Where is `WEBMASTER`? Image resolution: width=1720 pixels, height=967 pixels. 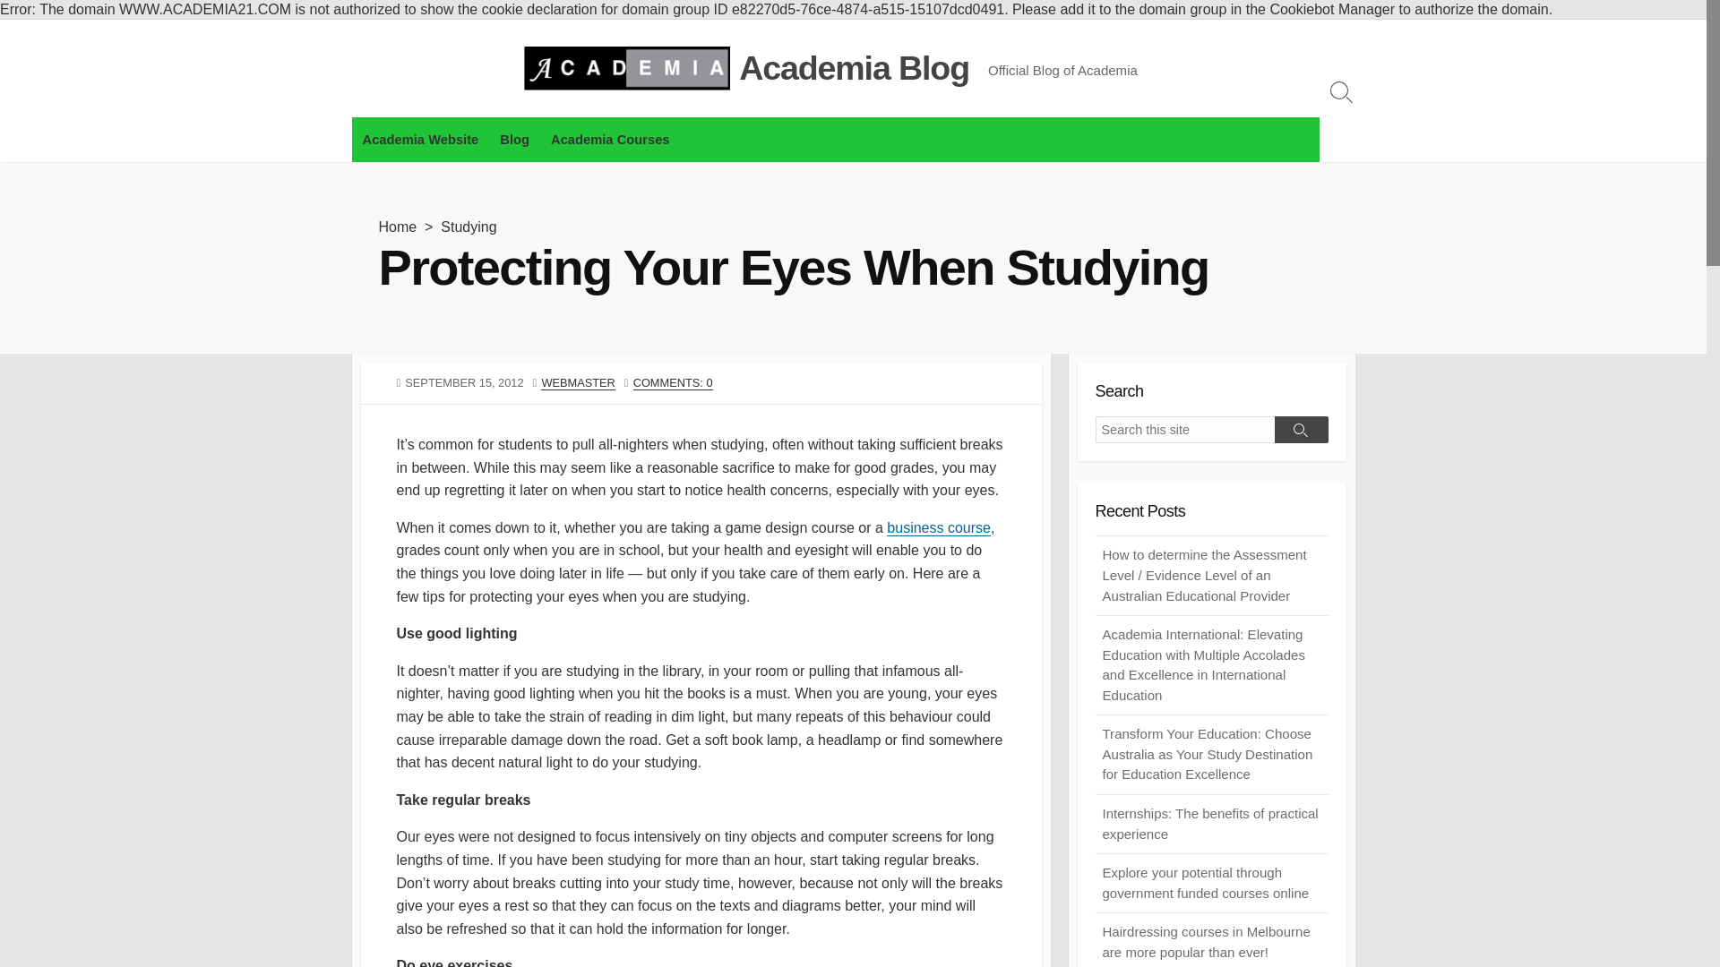
WEBMASTER is located at coordinates (577, 383).